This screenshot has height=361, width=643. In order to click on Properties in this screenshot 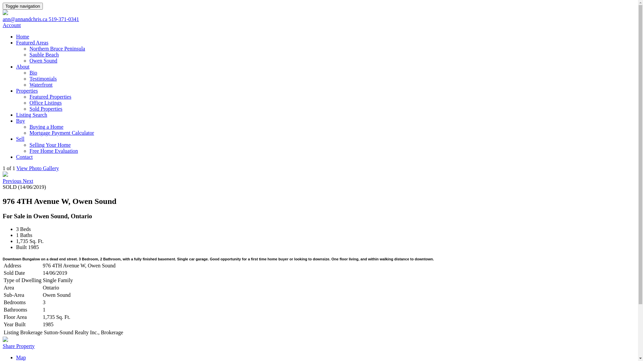, I will do `click(27, 91)`.